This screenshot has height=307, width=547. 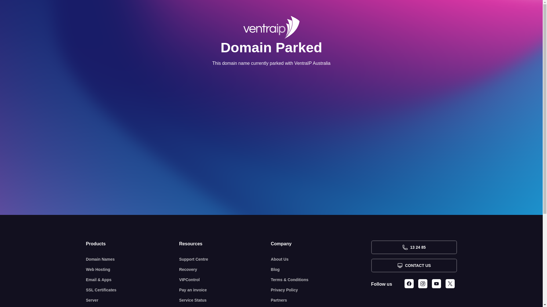 What do you see at coordinates (133, 290) in the screenshot?
I see `SSL Certificates` at bounding box center [133, 290].